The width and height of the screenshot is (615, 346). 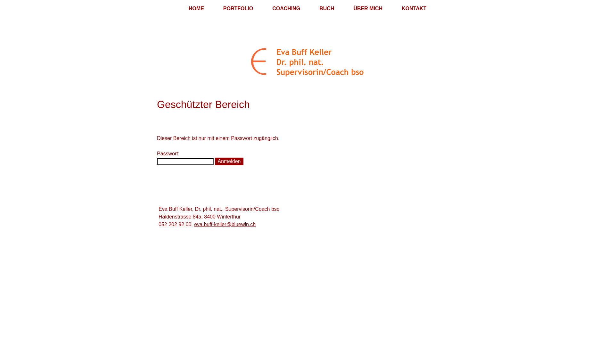 I want to click on KONTAKT, so click(x=414, y=9).